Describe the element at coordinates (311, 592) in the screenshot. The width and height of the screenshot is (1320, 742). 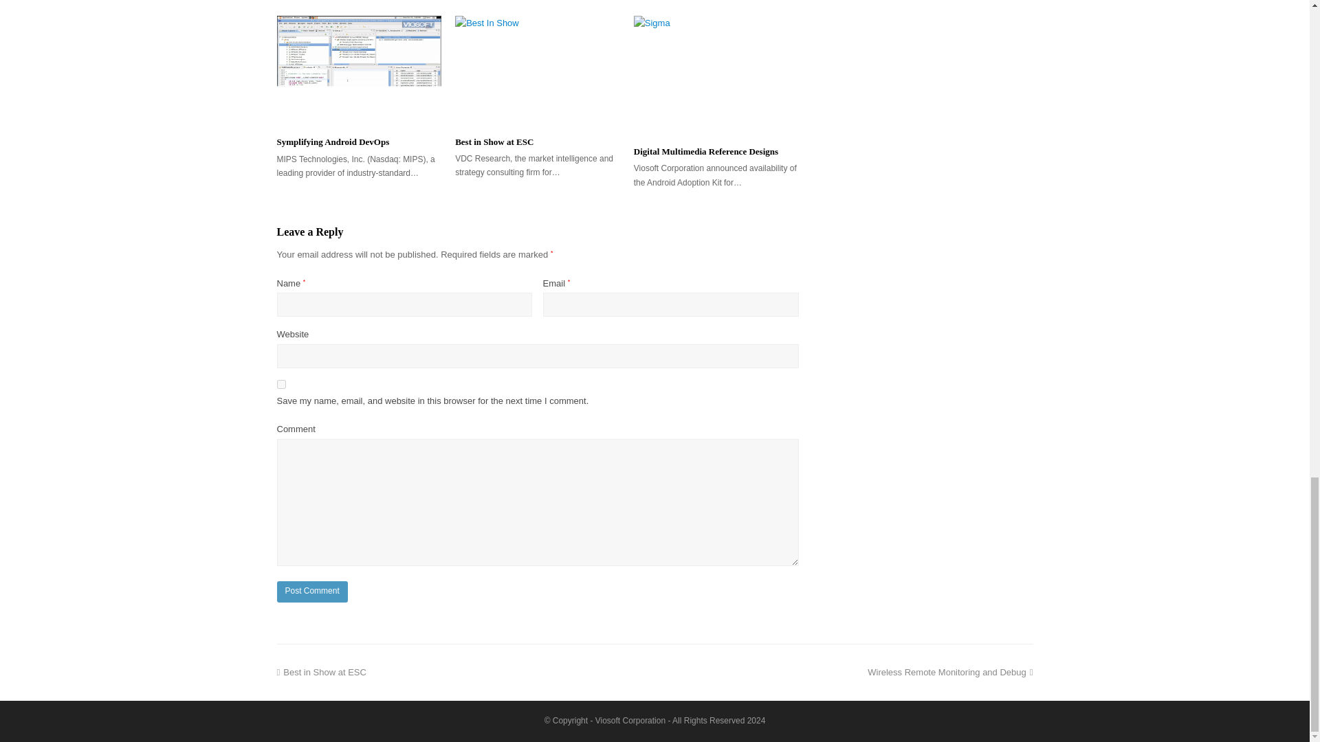
I see `Post Comment` at that location.